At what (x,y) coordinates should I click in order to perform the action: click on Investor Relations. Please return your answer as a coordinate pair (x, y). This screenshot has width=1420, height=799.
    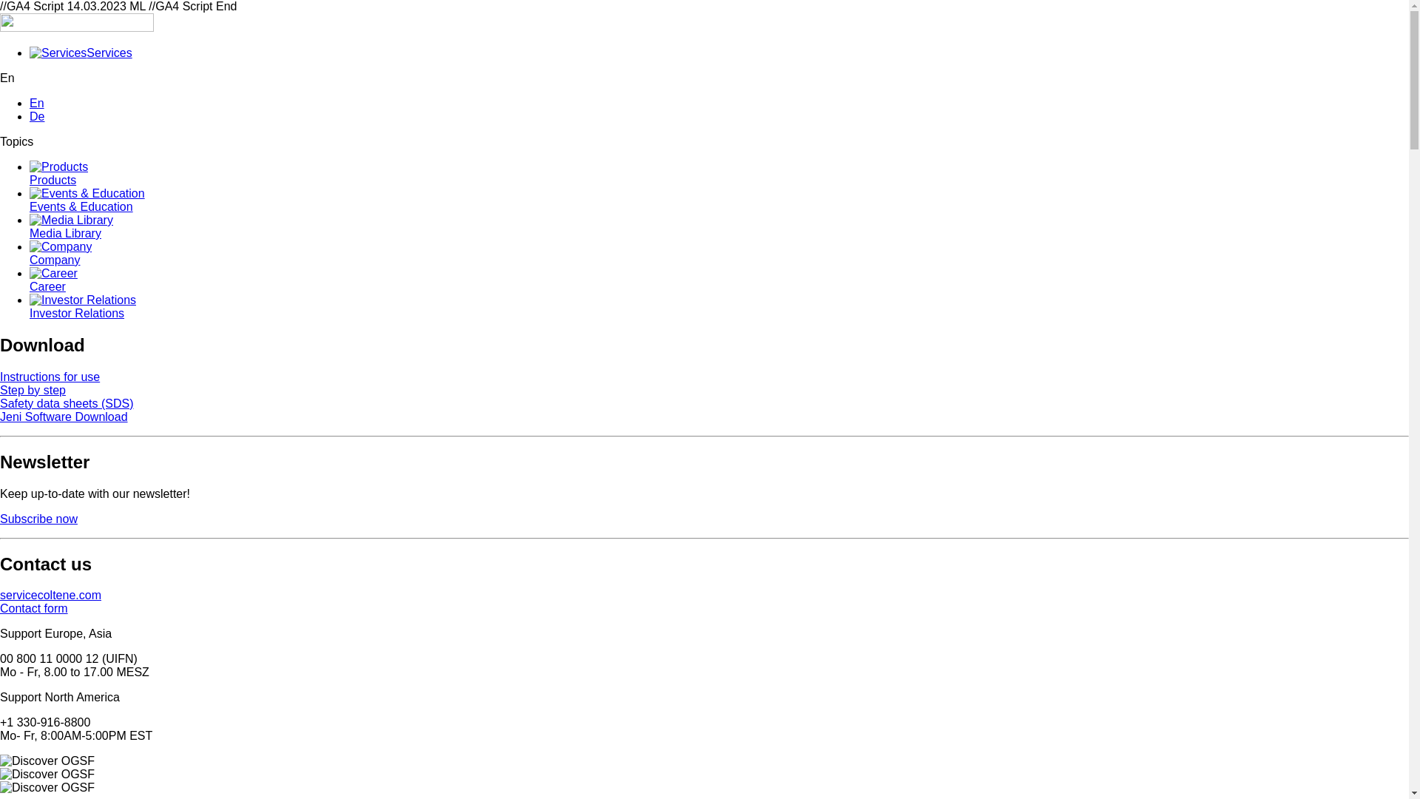
    Looking at the image, I should click on (719, 306).